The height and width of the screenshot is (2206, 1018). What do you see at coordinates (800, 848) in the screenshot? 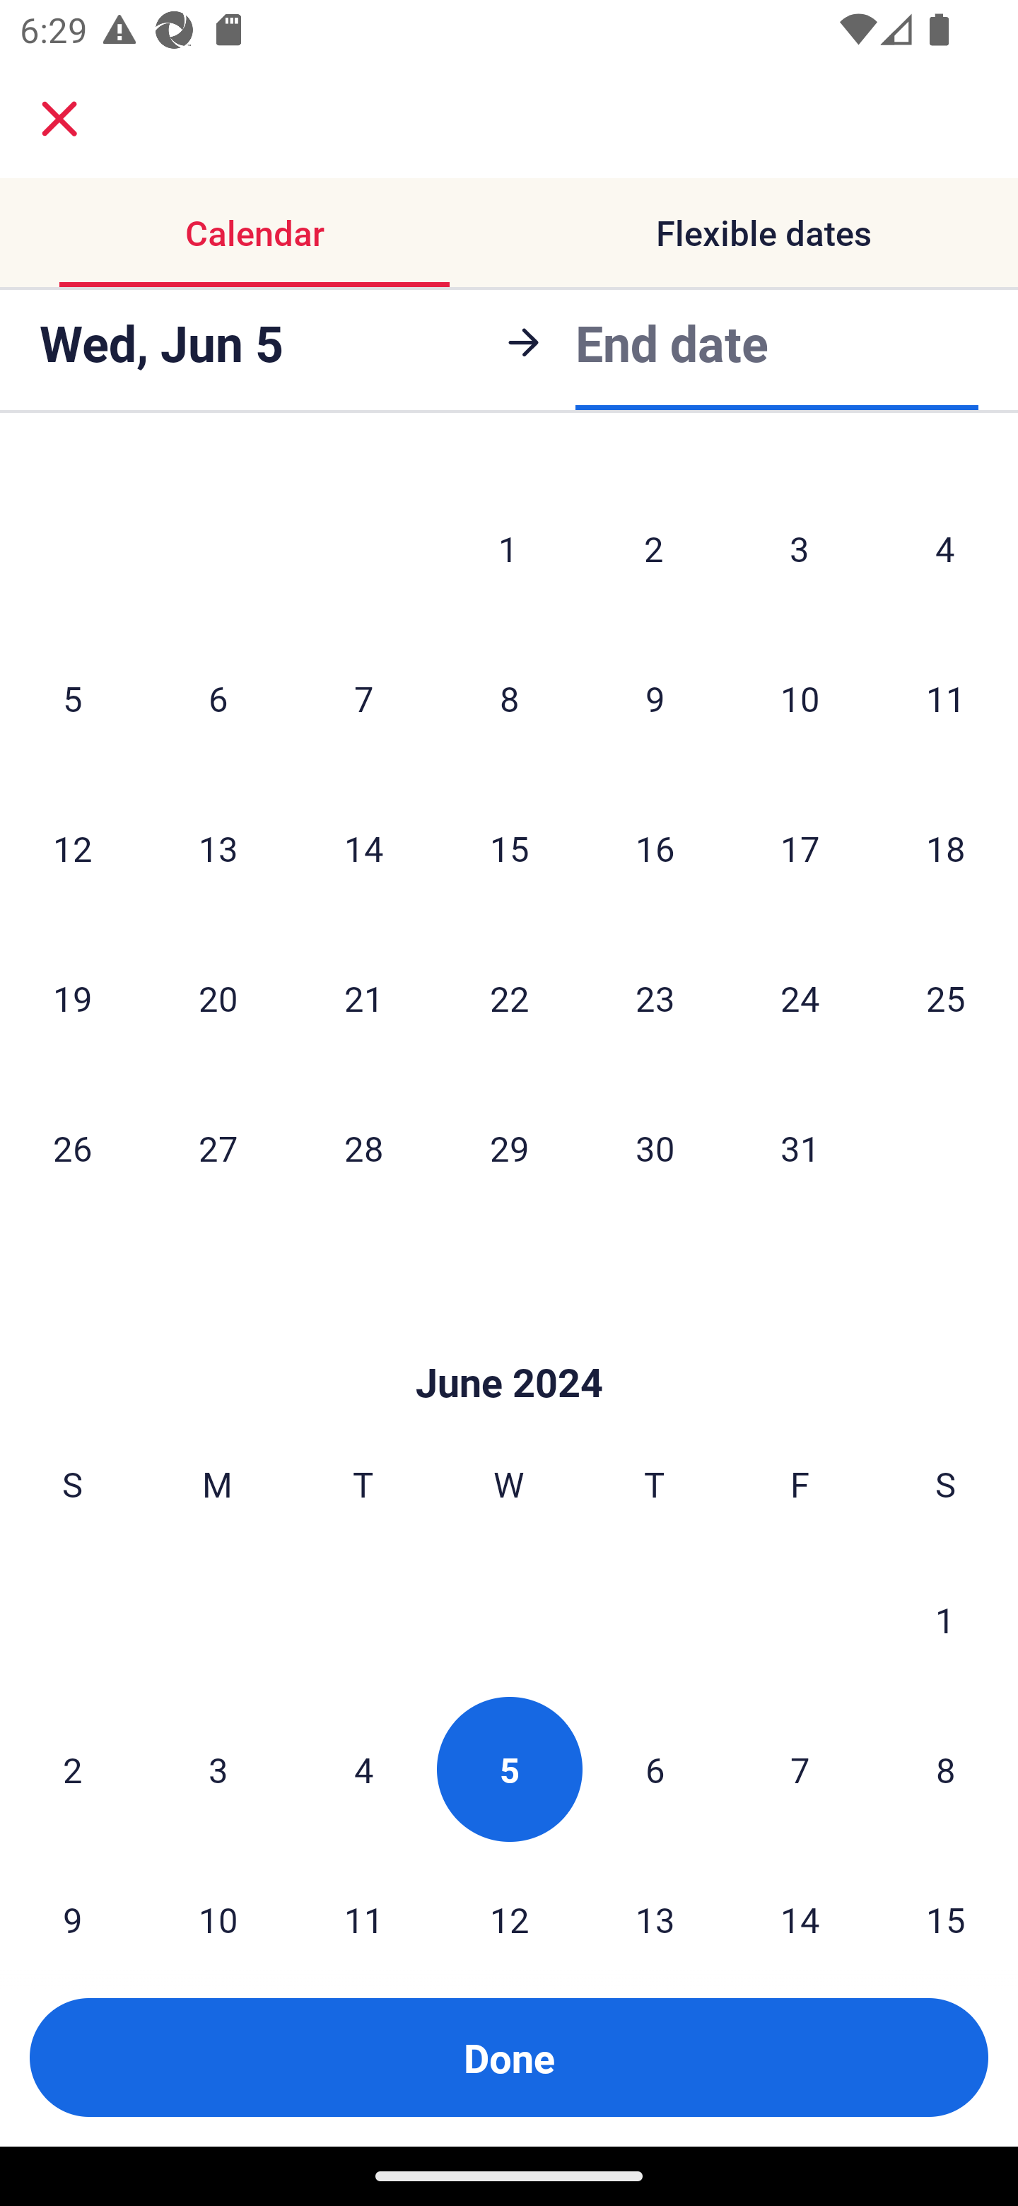
I see `17 Friday, May 17, 2024` at bounding box center [800, 848].